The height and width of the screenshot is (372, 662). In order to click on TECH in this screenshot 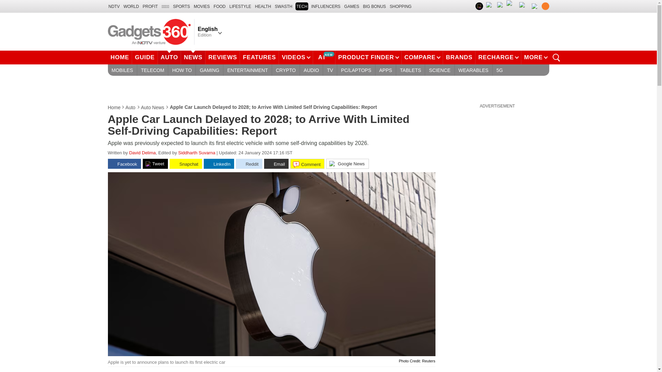, I will do `click(302, 6)`.